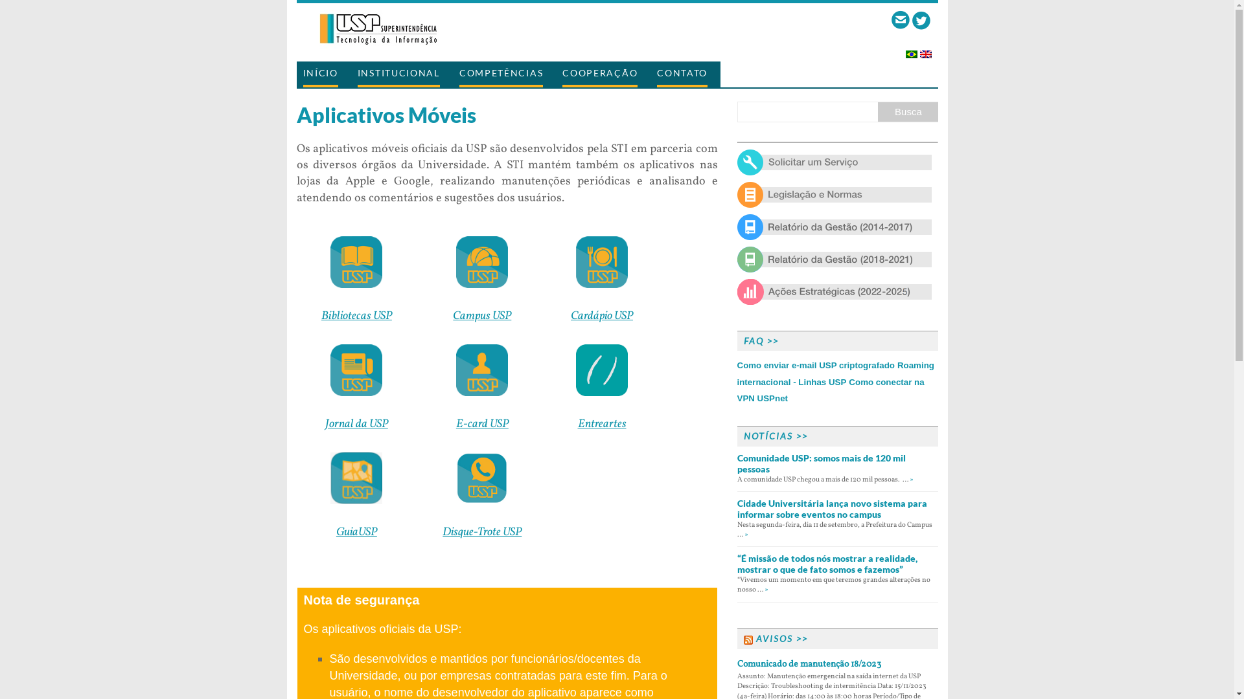  I want to click on FAQ >>, so click(761, 340).